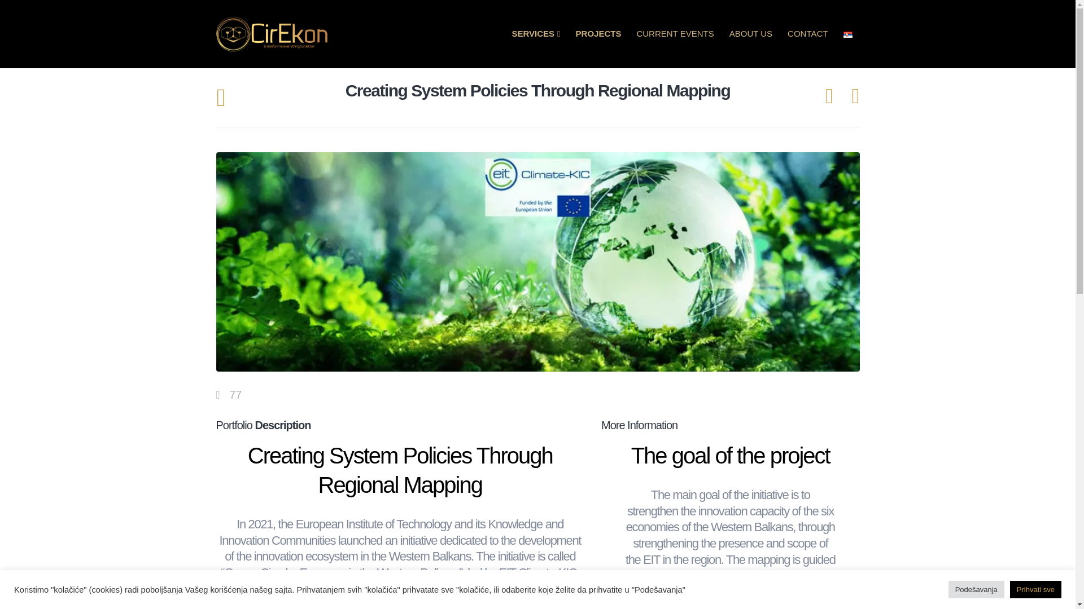 The width and height of the screenshot is (1084, 609). I want to click on CONTACT, so click(807, 34).